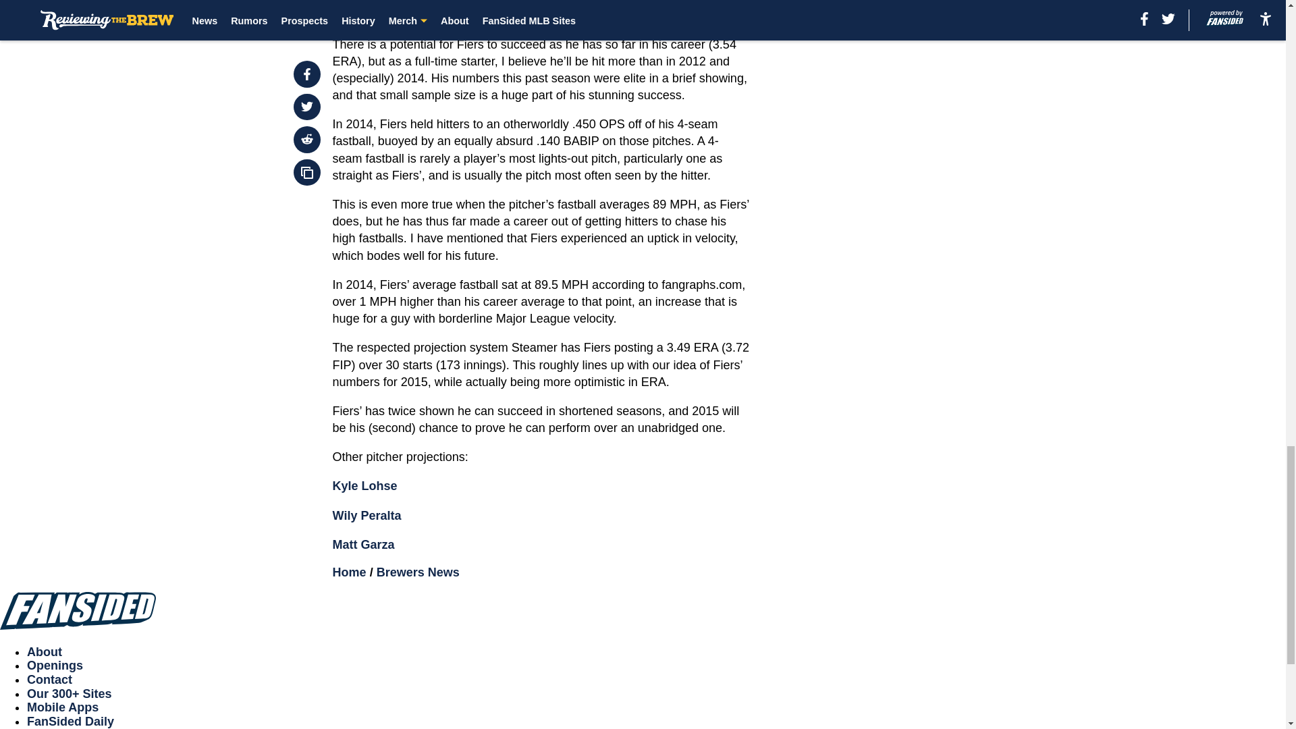  I want to click on Home, so click(350, 572).